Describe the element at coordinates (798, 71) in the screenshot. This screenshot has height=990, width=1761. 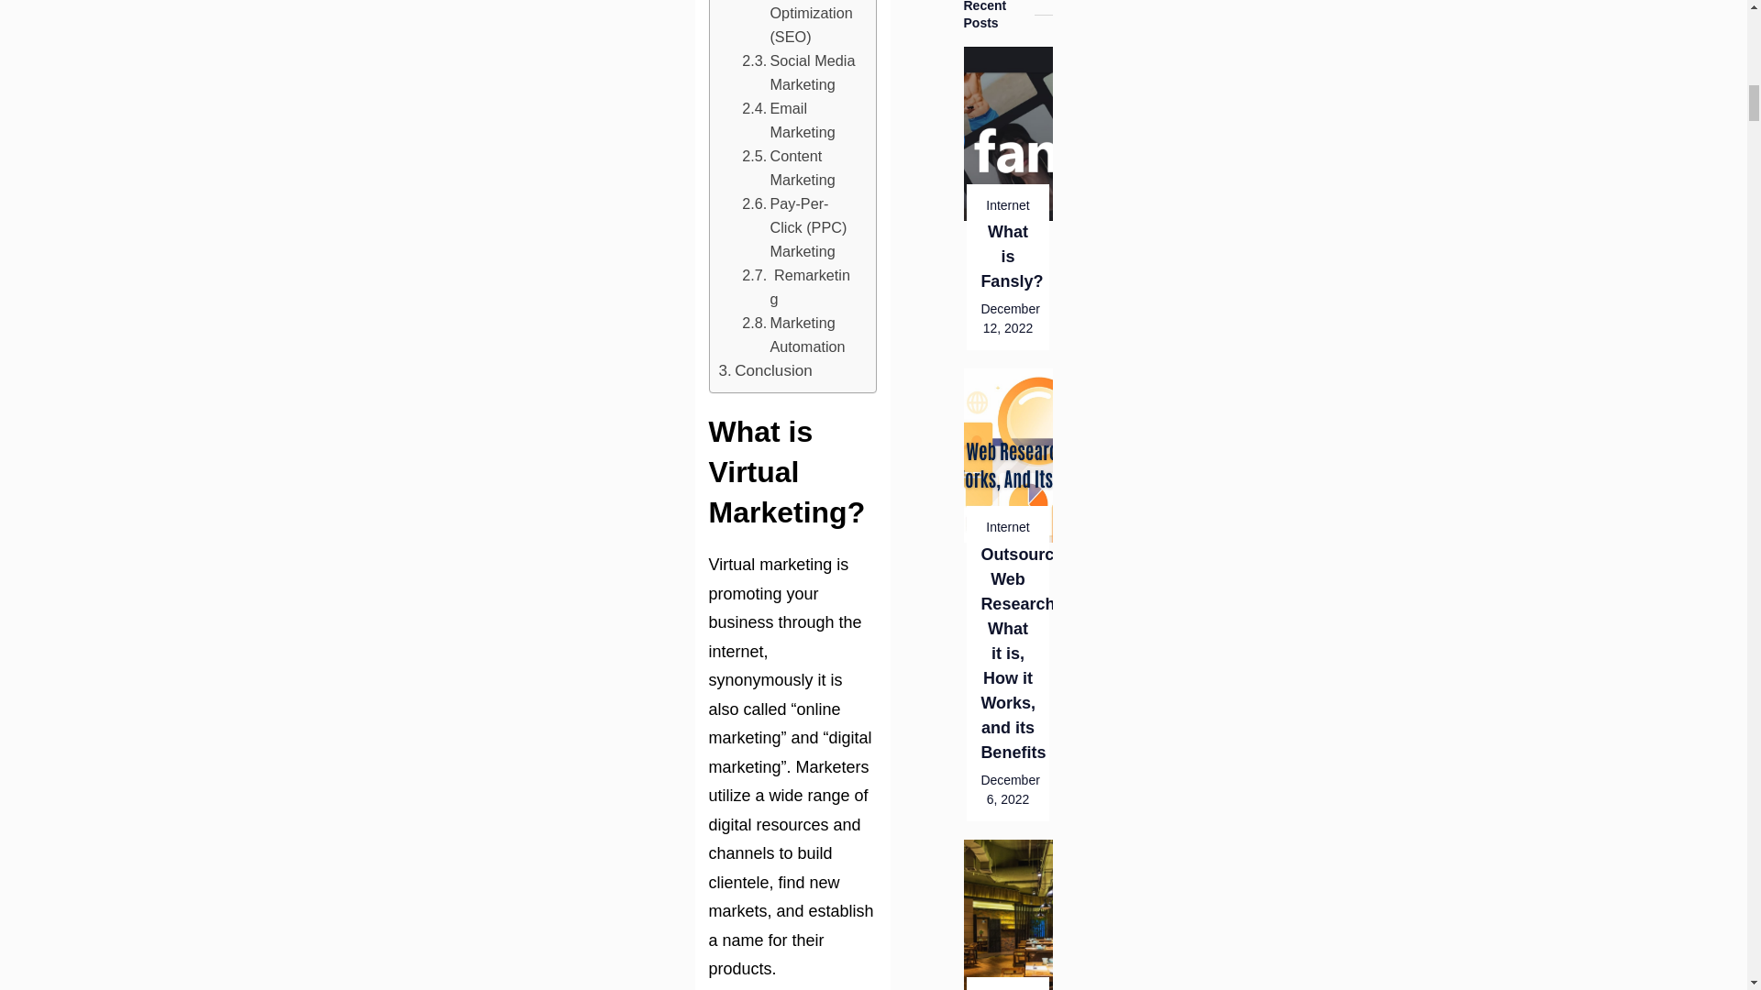
I see `Social Media Marketing` at that location.